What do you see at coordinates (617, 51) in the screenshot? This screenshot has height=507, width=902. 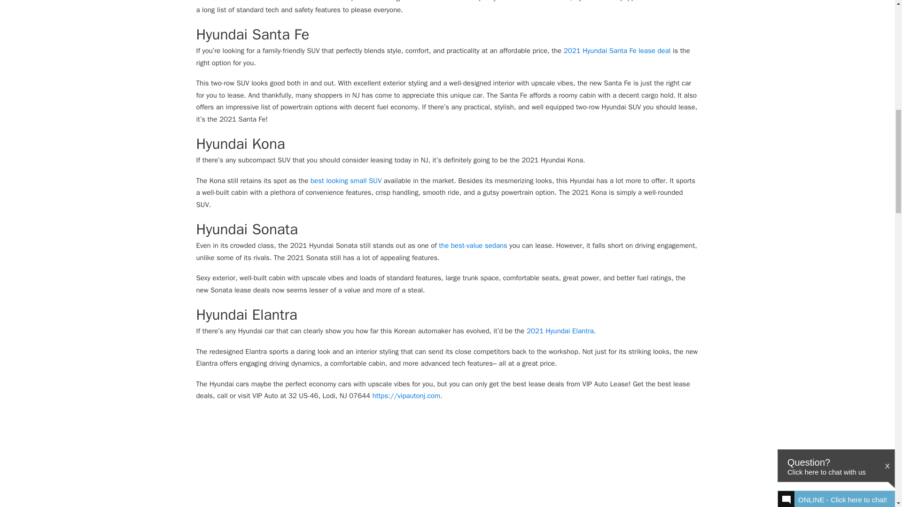 I see `2021 Hyundai Santa Fe lease deal` at bounding box center [617, 51].